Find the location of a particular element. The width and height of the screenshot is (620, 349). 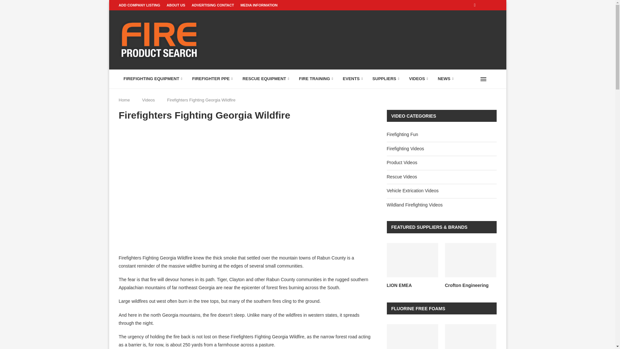

ABOUT US is located at coordinates (176, 5).